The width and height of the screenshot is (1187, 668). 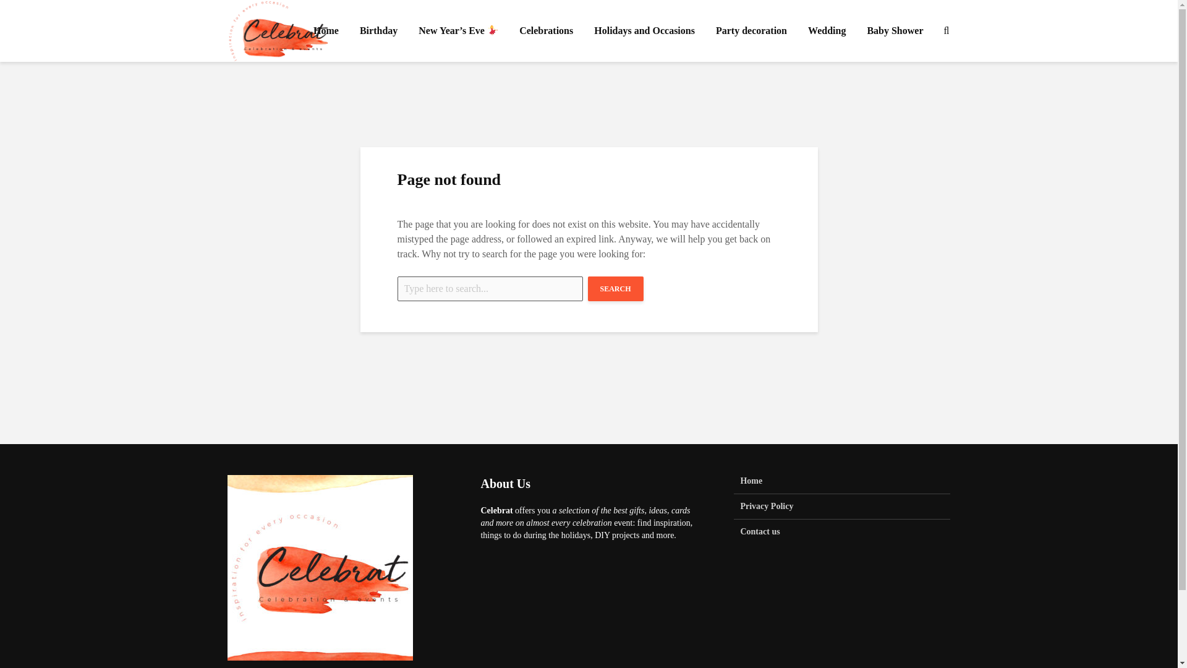 I want to click on Home, so click(x=325, y=31).